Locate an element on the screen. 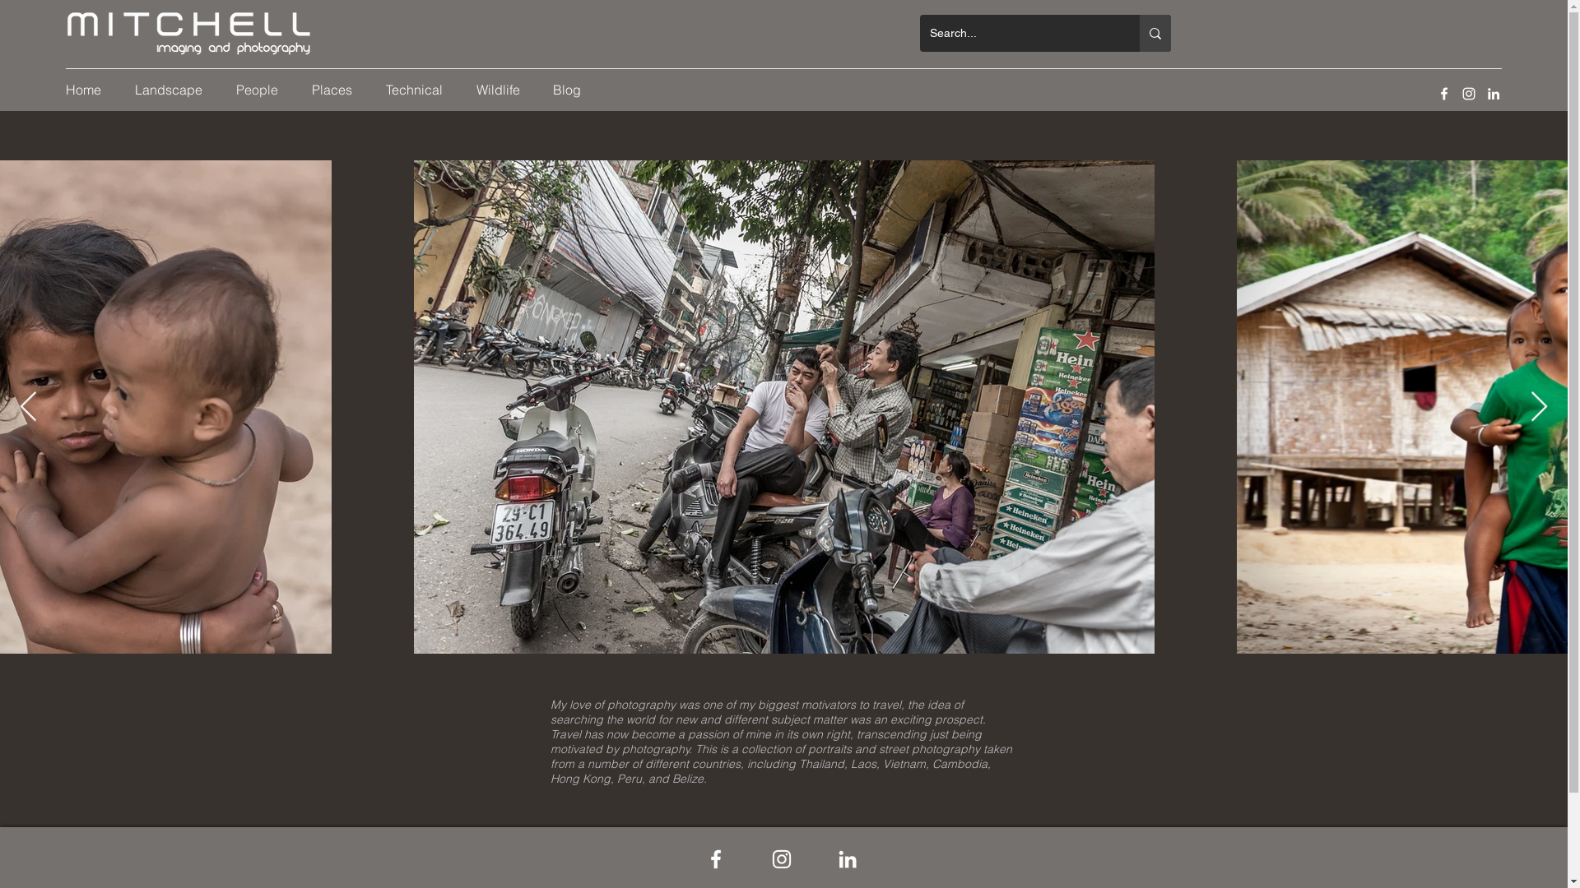 The height and width of the screenshot is (888, 1580). Wildlife is located at coordinates (502, 90).